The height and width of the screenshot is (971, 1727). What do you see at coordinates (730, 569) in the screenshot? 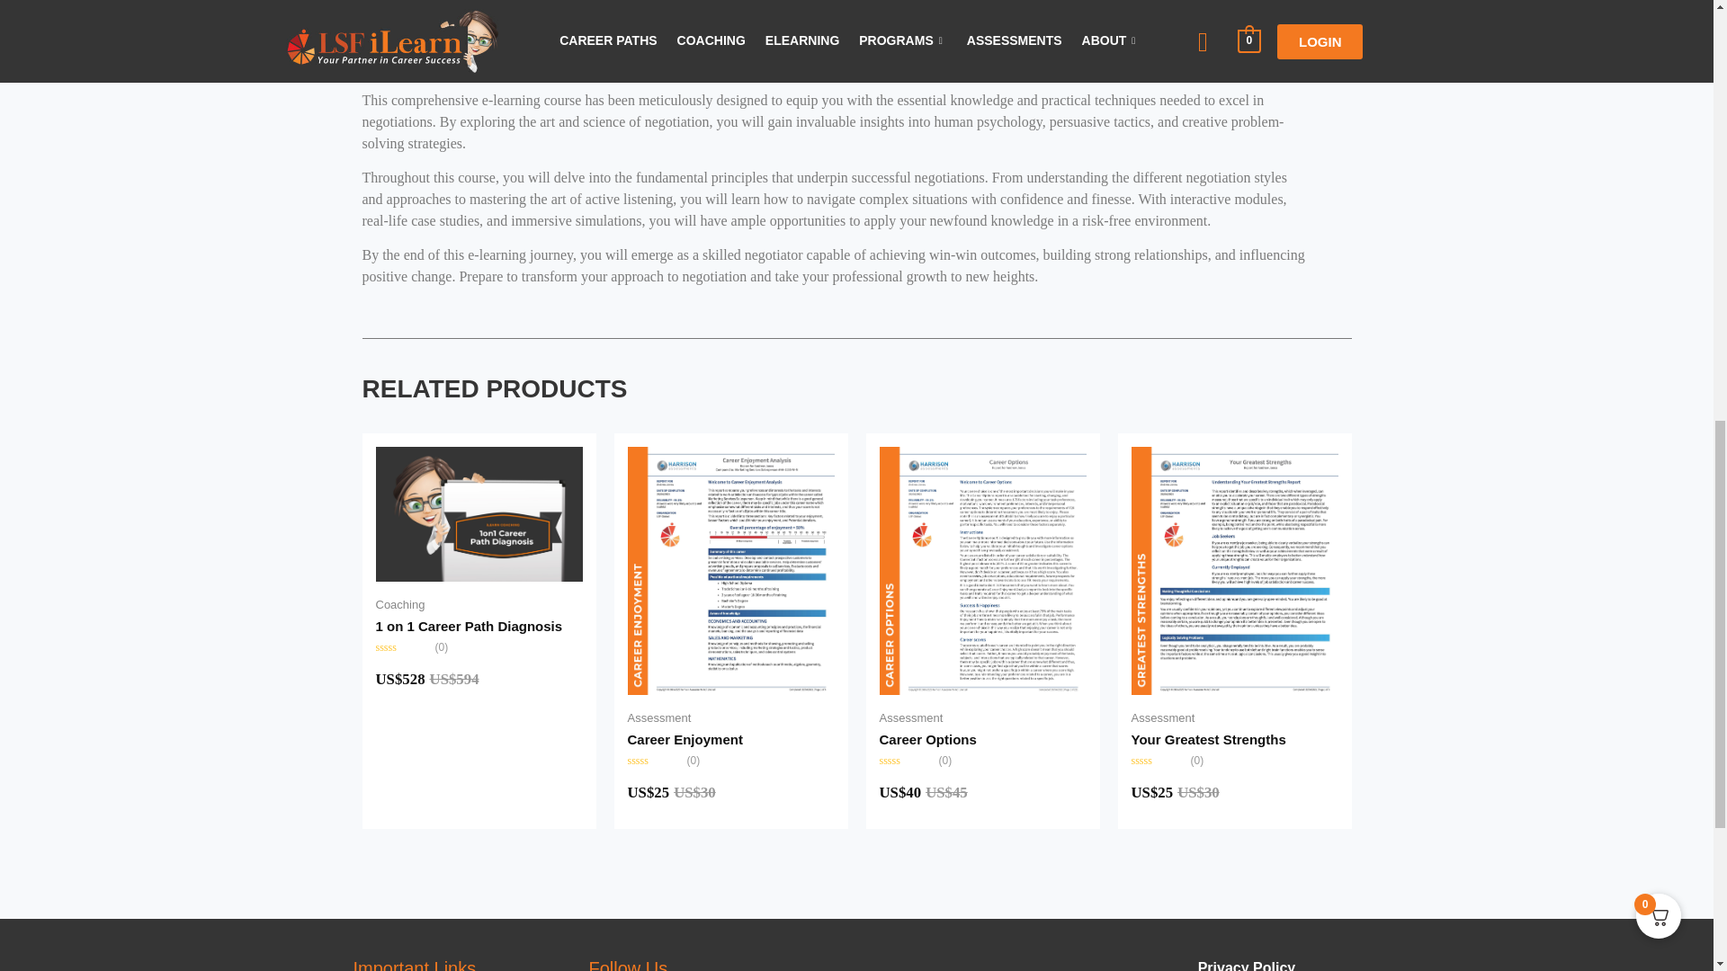
I see `View Product Full Details` at bounding box center [730, 569].